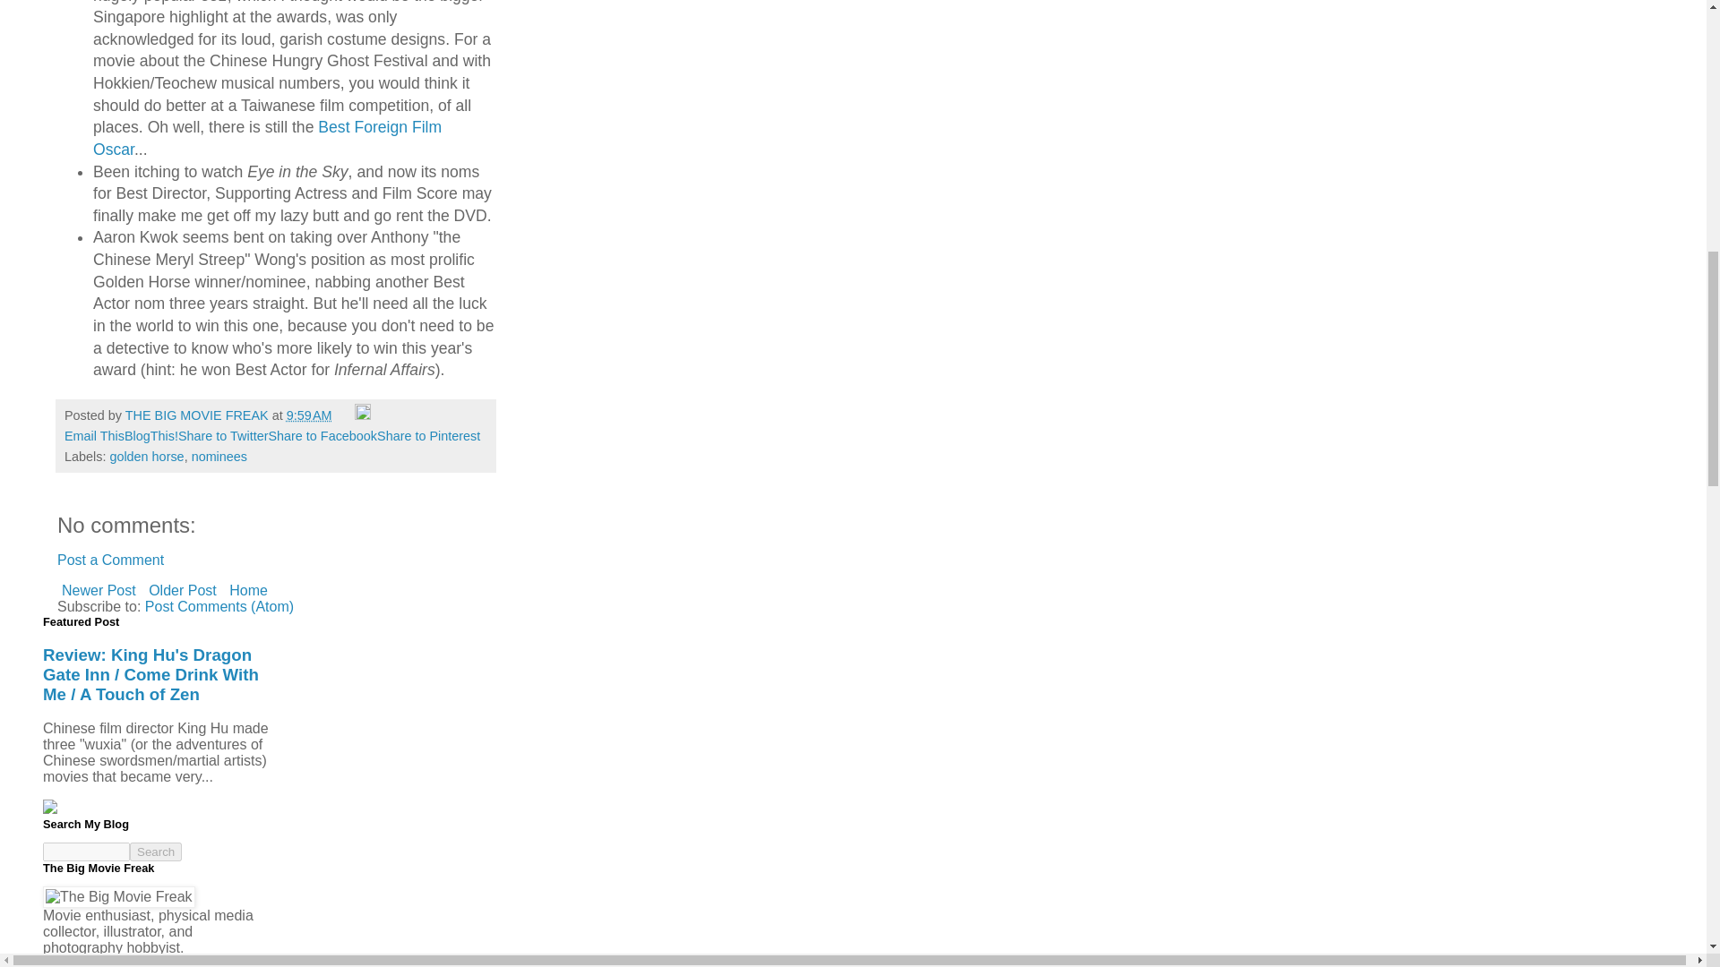 This screenshot has height=967, width=1720. What do you see at coordinates (150, 435) in the screenshot?
I see `BlogThis!` at bounding box center [150, 435].